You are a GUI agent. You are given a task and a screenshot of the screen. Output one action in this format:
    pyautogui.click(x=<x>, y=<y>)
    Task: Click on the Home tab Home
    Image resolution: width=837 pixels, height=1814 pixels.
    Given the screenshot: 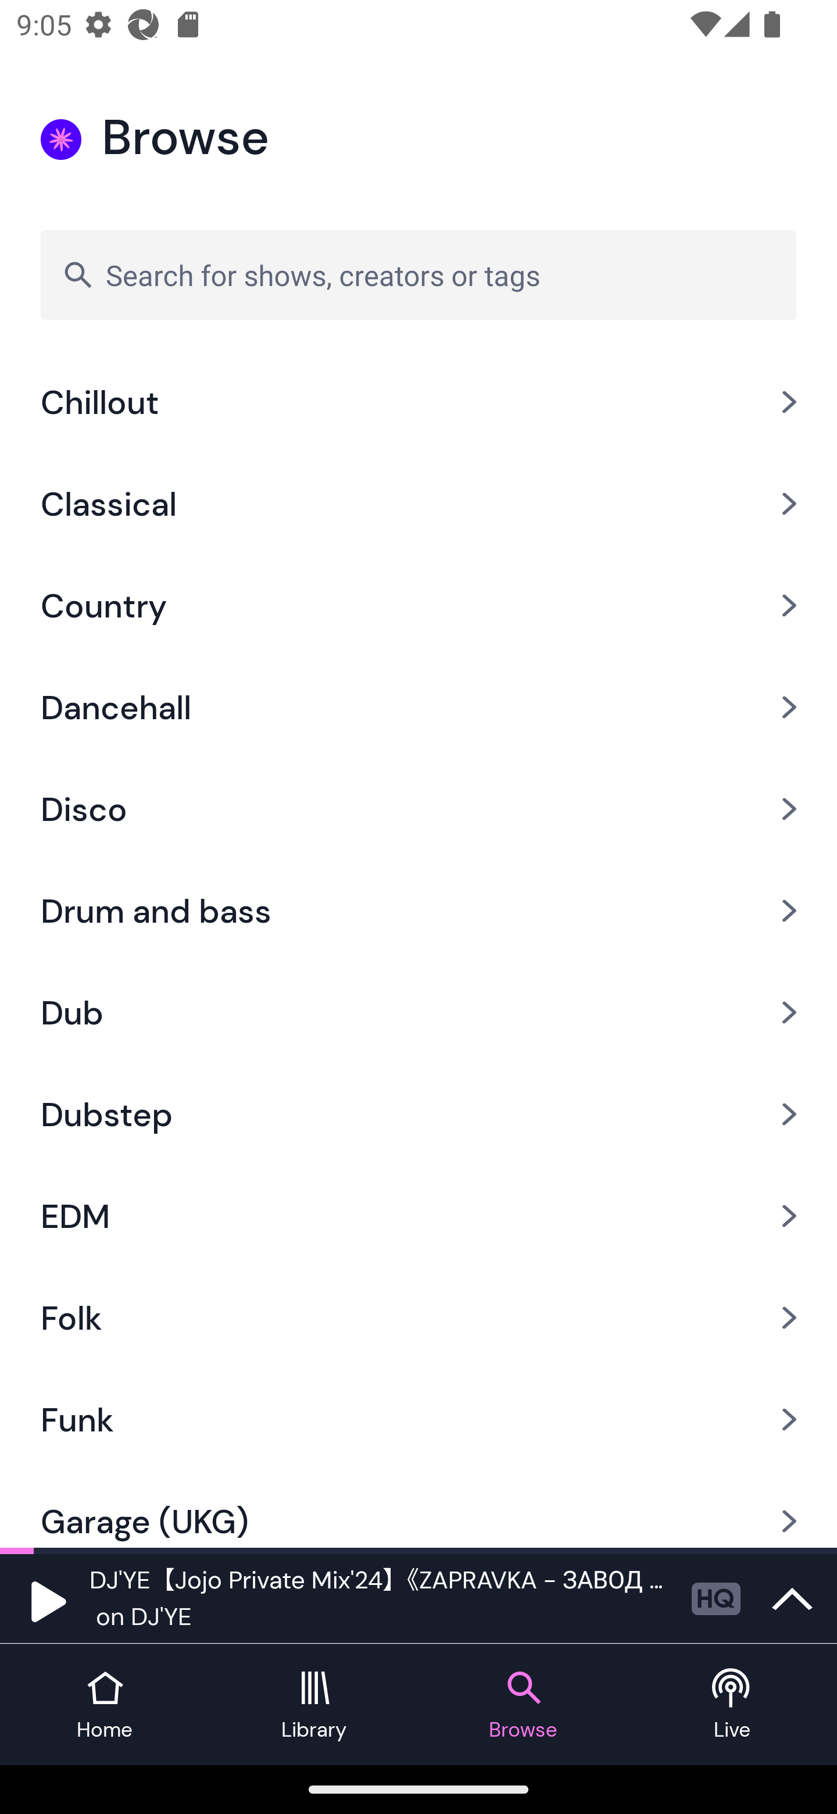 What is the action you would take?
    pyautogui.click(x=105, y=1705)
    